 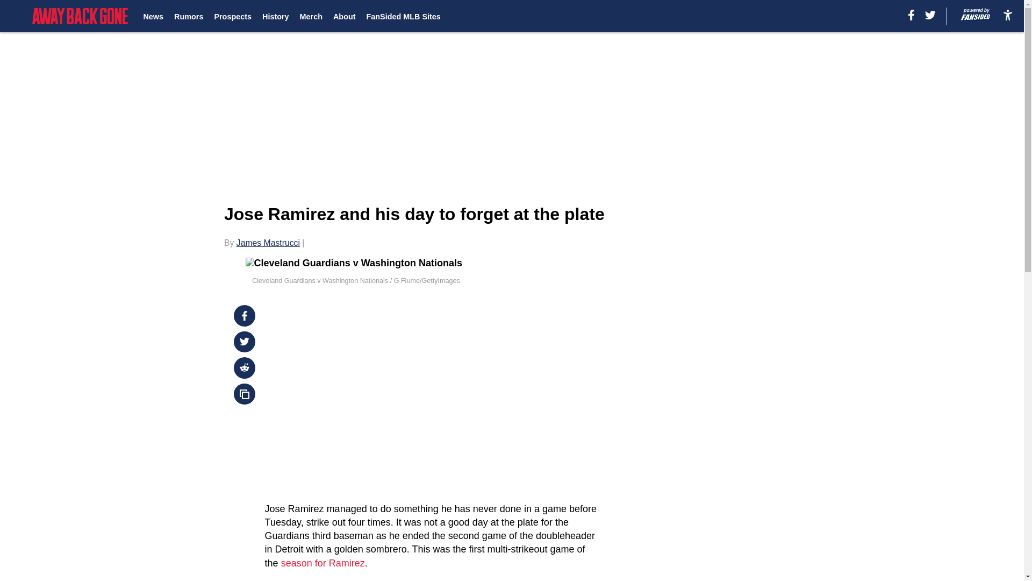 What do you see at coordinates (275, 16) in the screenshot?
I see `History` at bounding box center [275, 16].